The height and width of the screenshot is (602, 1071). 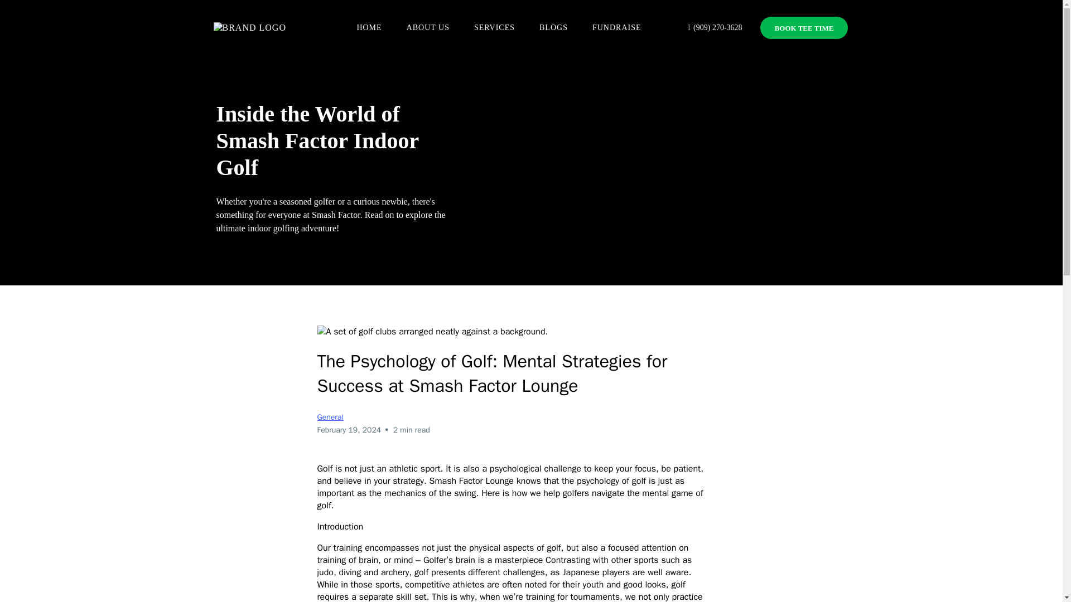 I want to click on General, so click(x=330, y=417).